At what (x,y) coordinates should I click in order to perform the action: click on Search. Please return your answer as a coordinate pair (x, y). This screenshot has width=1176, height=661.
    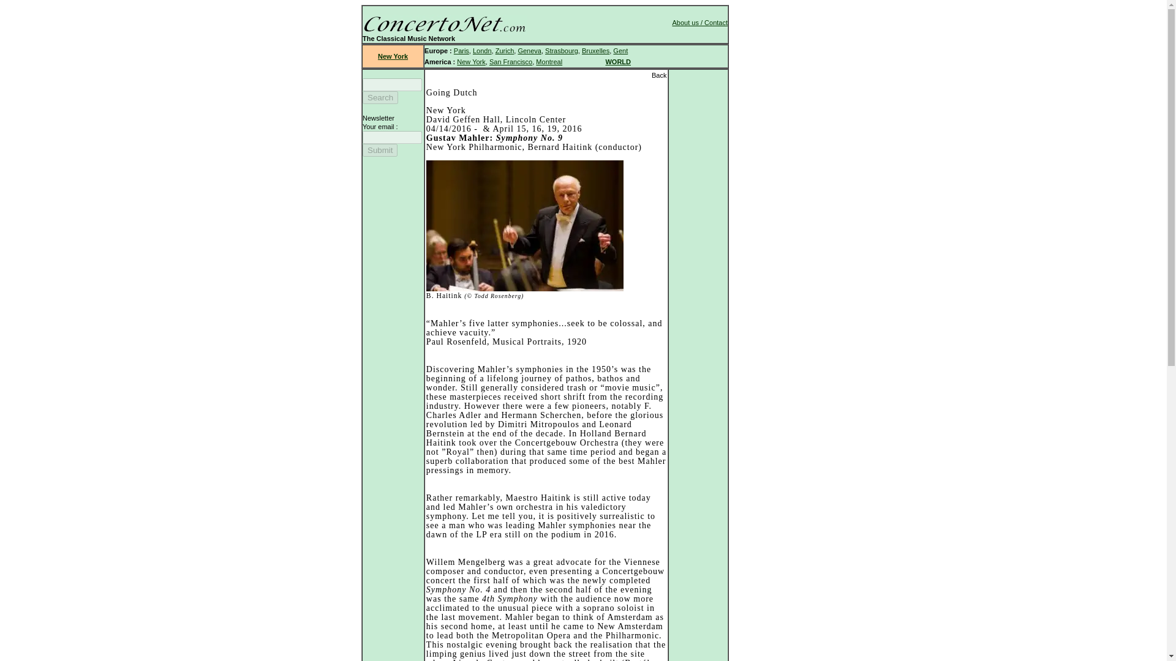
    Looking at the image, I should click on (380, 97).